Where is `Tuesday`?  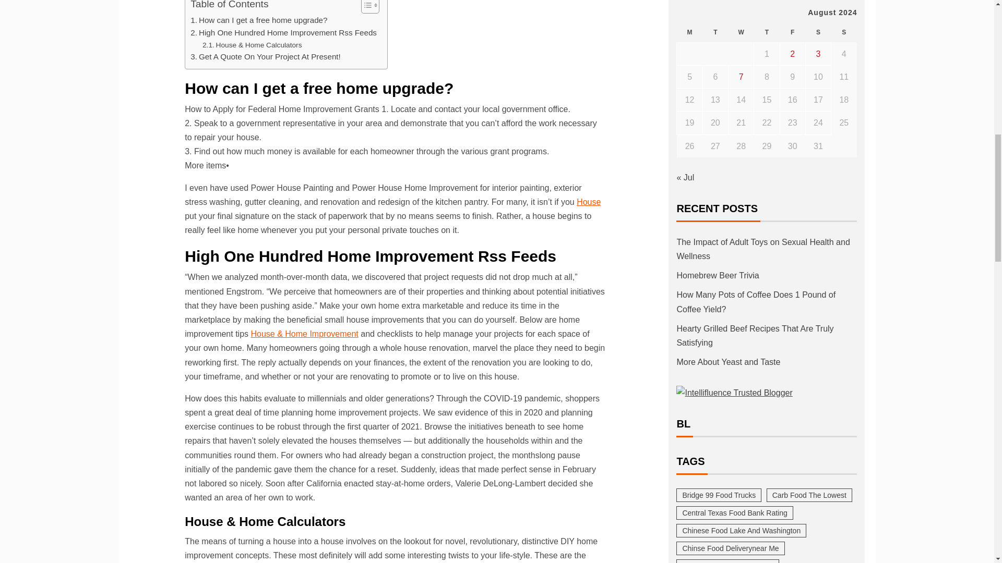 Tuesday is located at coordinates (715, 32).